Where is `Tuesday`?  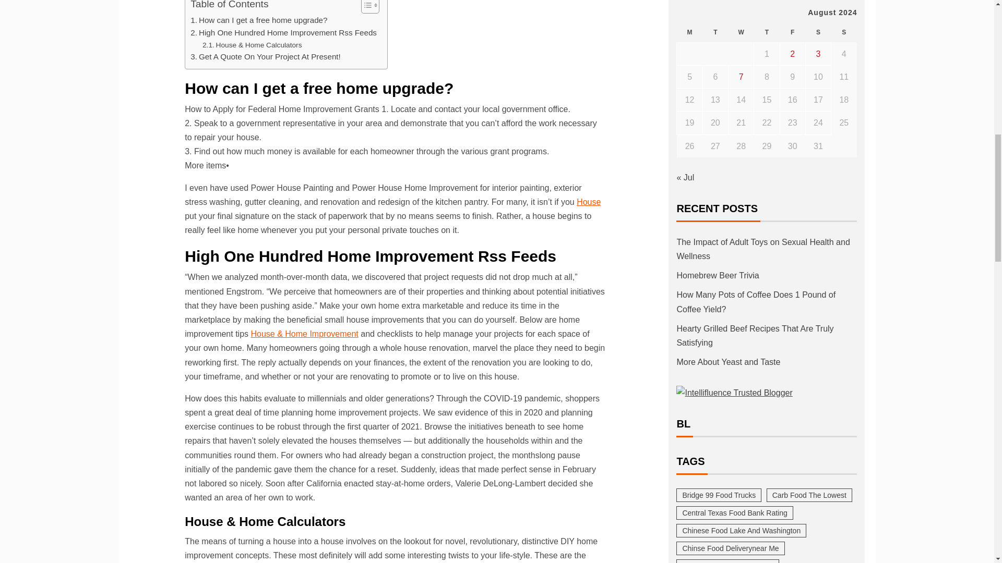 Tuesday is located at coordinates (715, 32).